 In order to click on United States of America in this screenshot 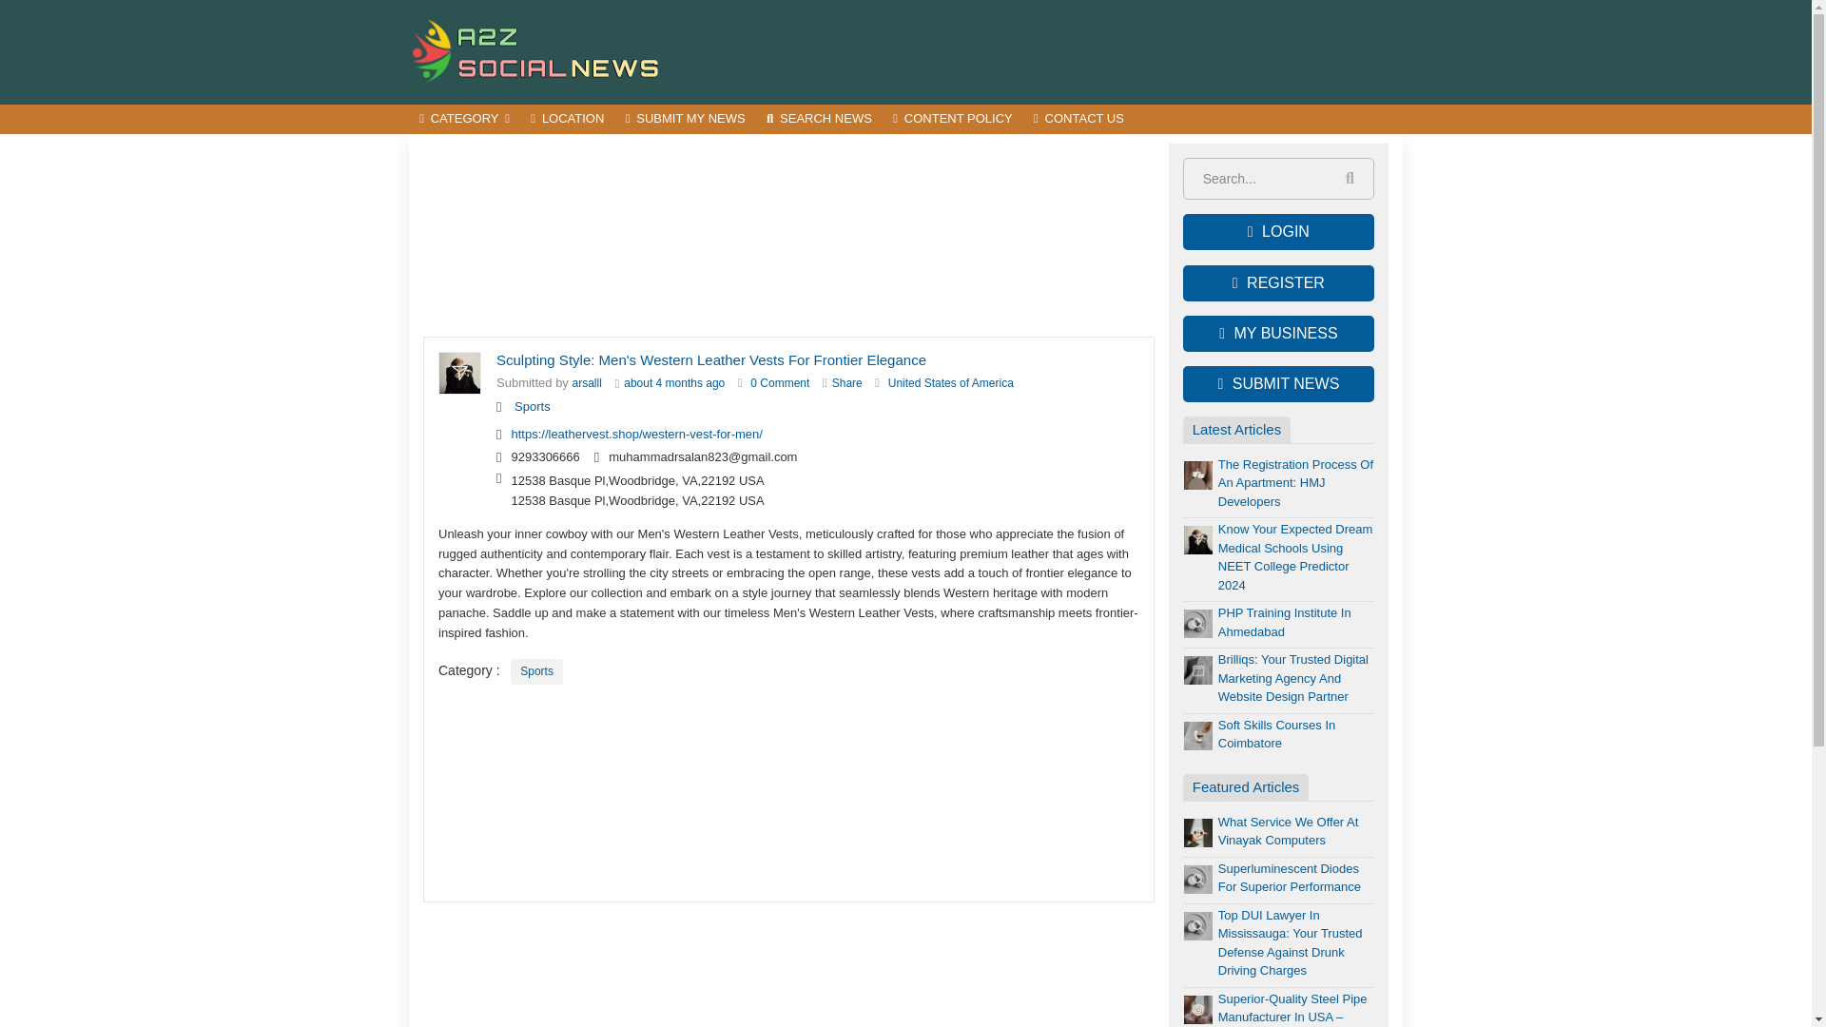, I will do `click(950, 383)`.